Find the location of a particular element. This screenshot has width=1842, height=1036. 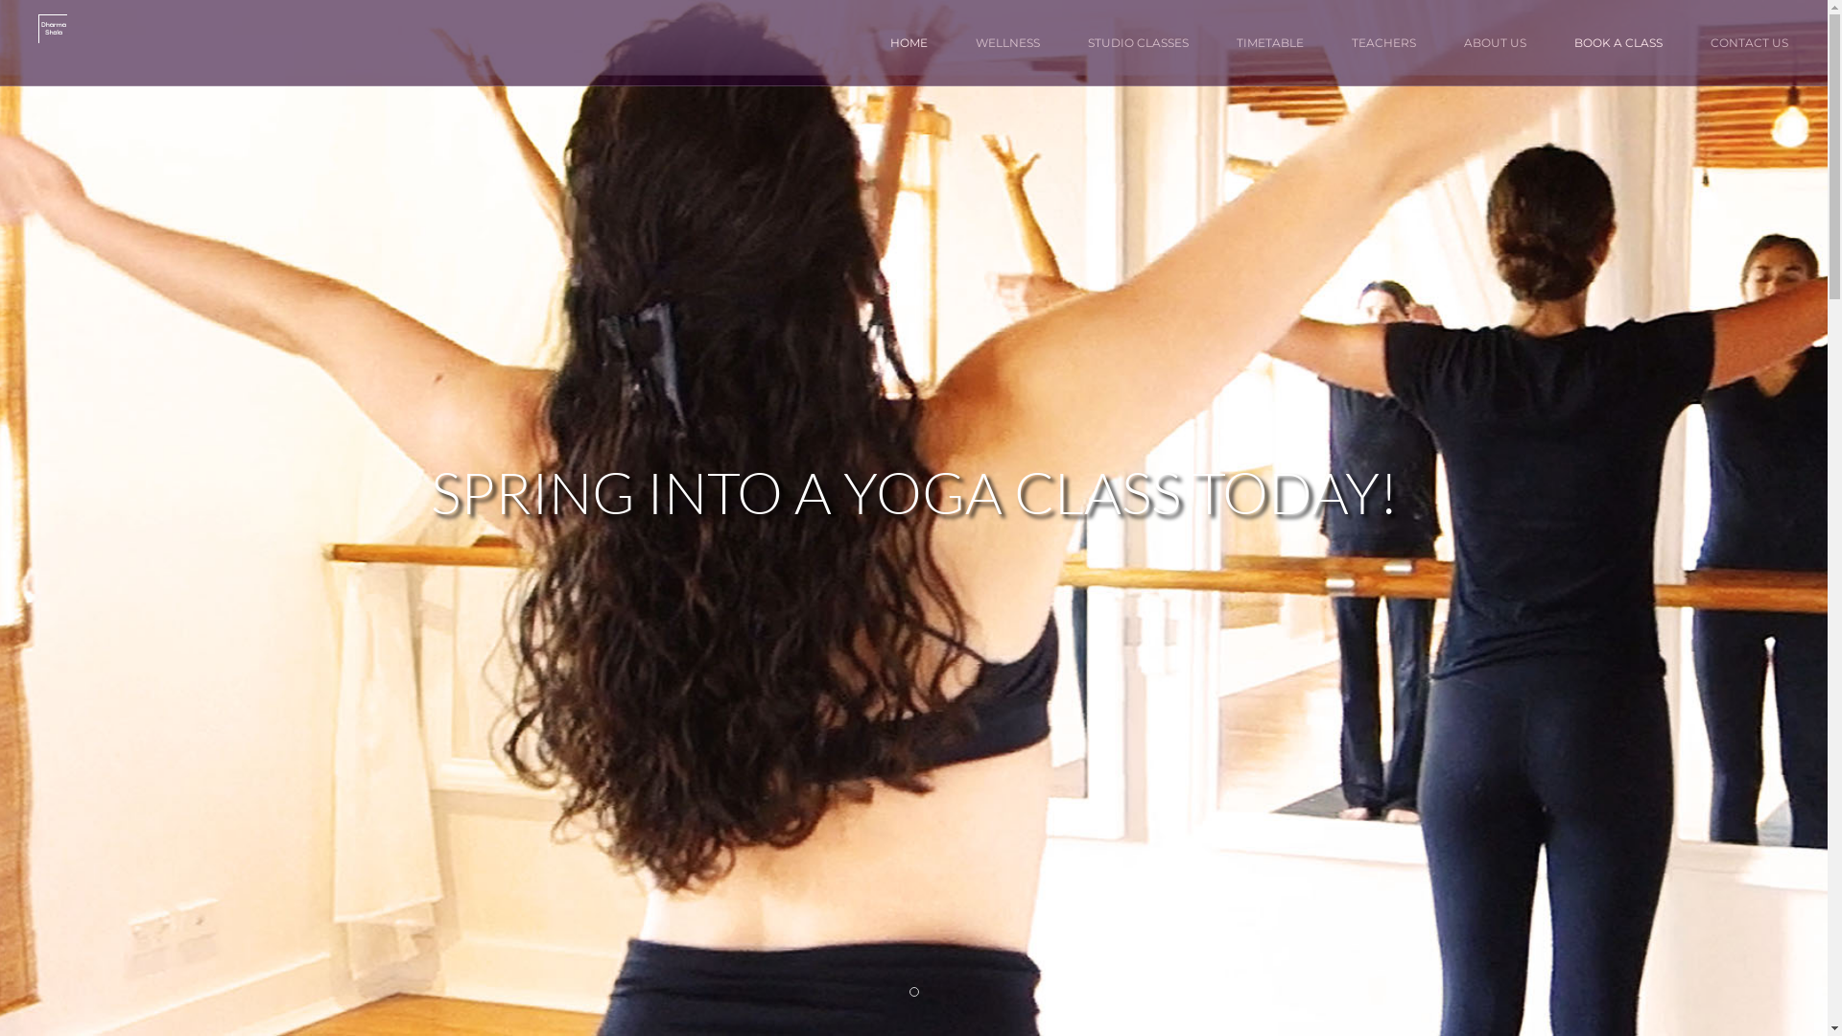

CONTACT US is located at coordinates (1750, 43).